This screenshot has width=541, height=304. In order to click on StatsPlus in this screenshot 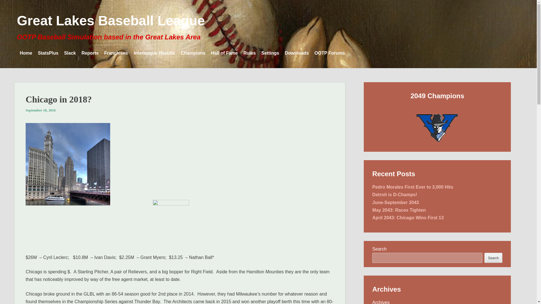, I will do `click(48, 53)`.